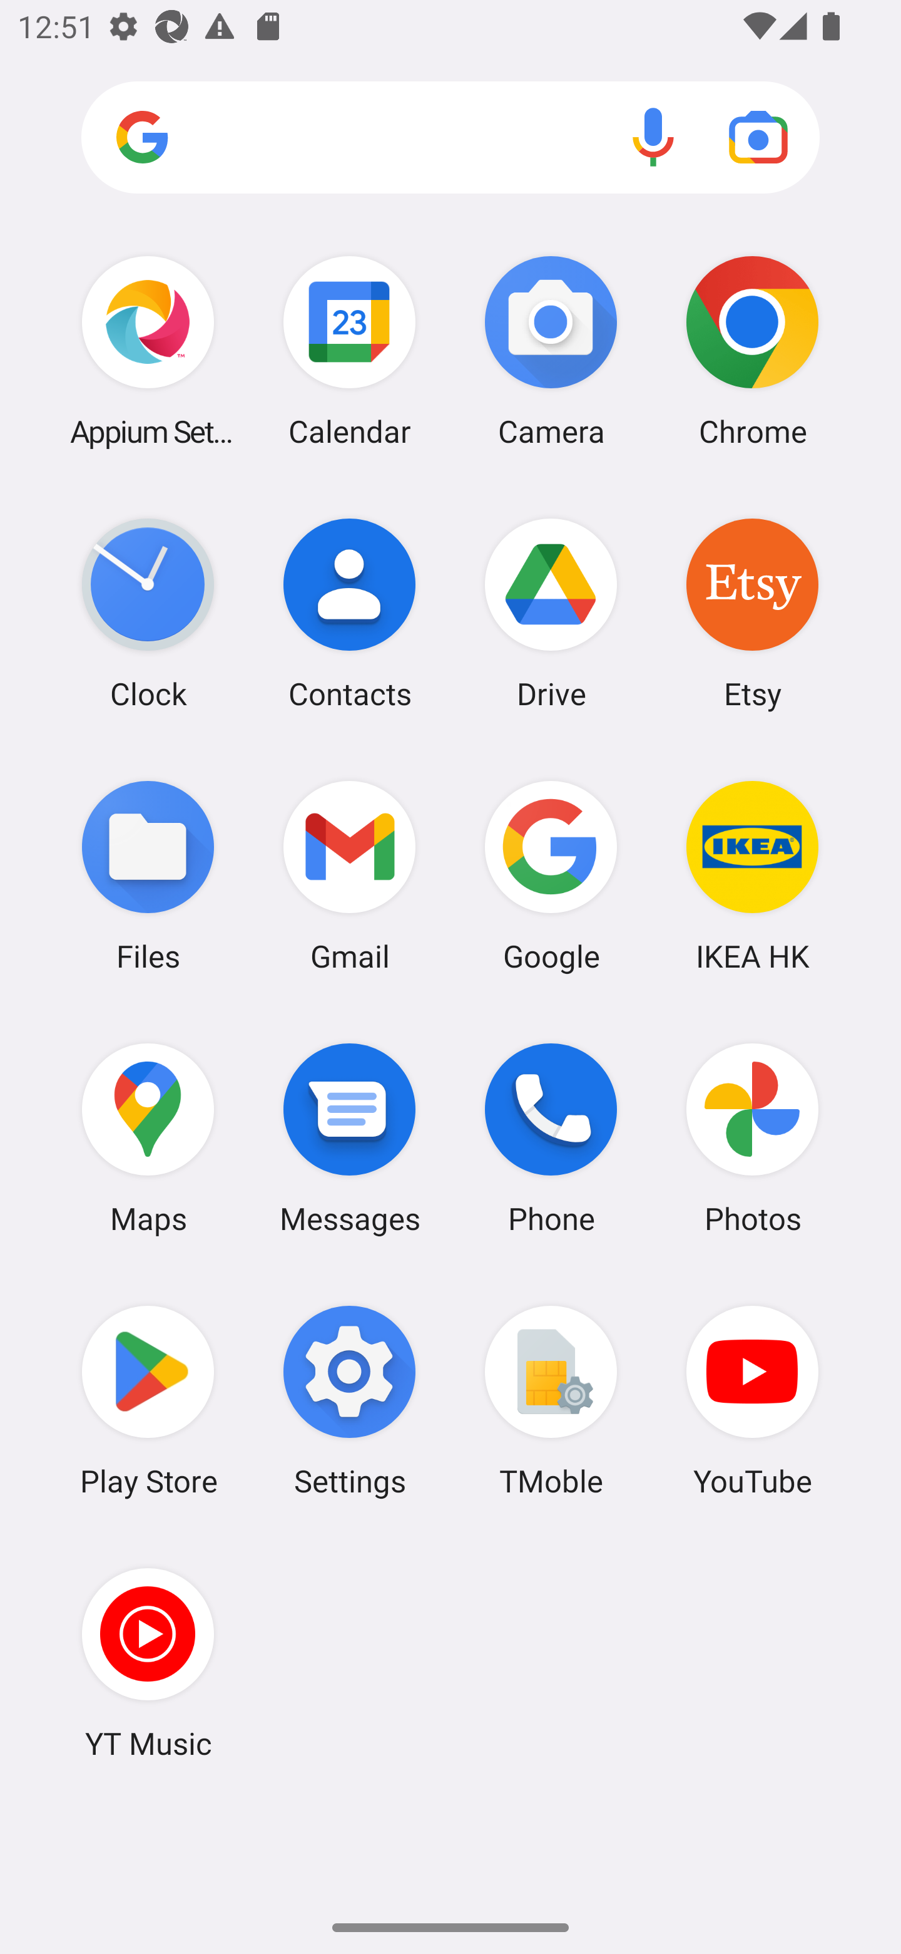 This screenshot has width=901, height=1954. What do you see at coordinates (349, 1138) in the screenshot?
I see `Messages` at bounding box center [349, 1138].